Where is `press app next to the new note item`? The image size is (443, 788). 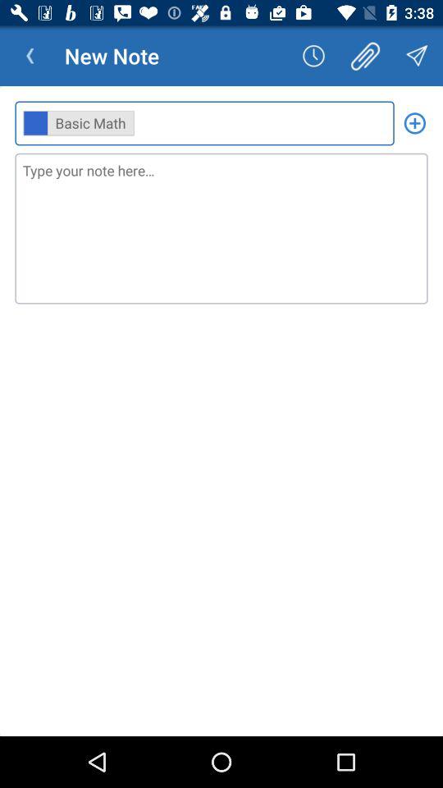 press app next to the new note item is located at coordinates (30, 56).